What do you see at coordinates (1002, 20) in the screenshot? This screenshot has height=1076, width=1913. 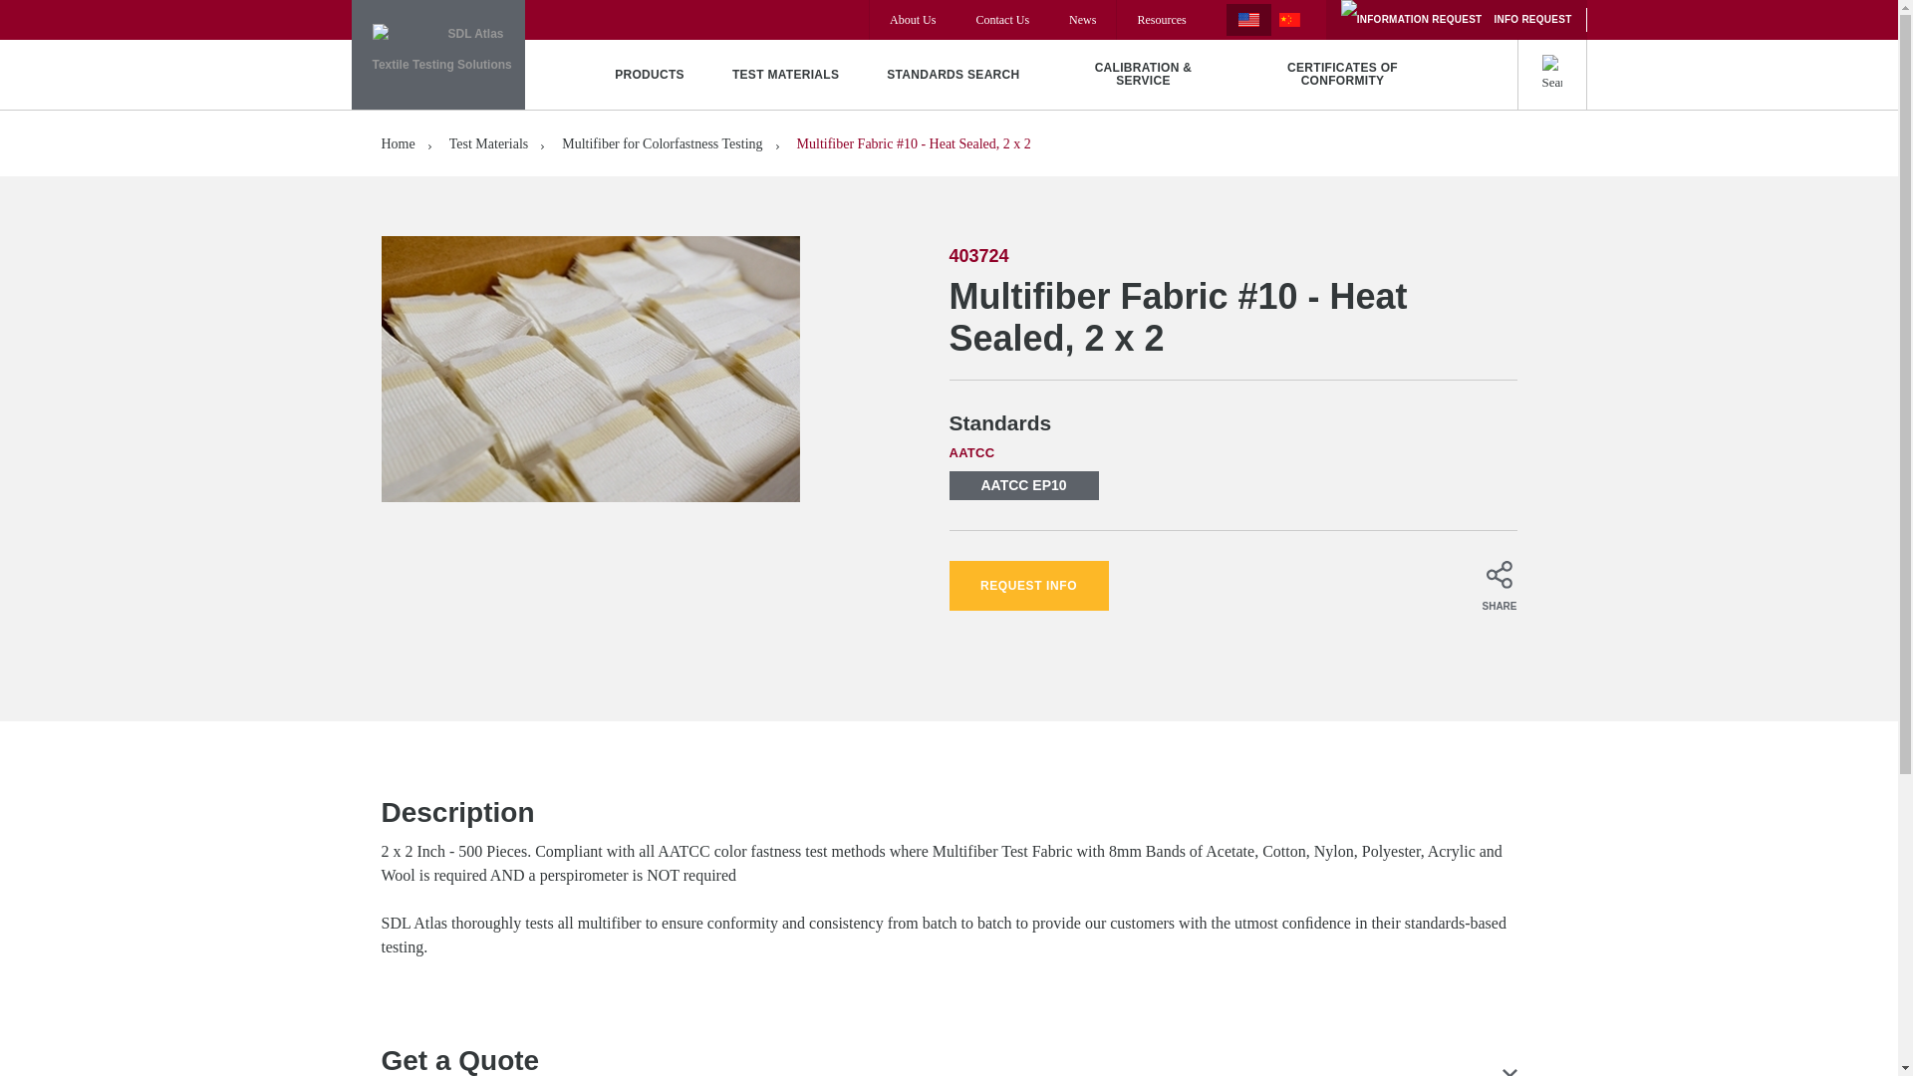 I see `Contact Us` at bounding box center [1002, 20].